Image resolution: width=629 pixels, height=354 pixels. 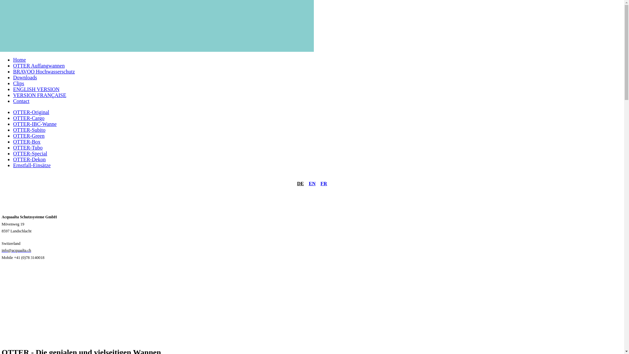 What do you see at coordinates (31, 112) in the screenshot?
I see `OTTER-Original` at bounding box center [31, 112].